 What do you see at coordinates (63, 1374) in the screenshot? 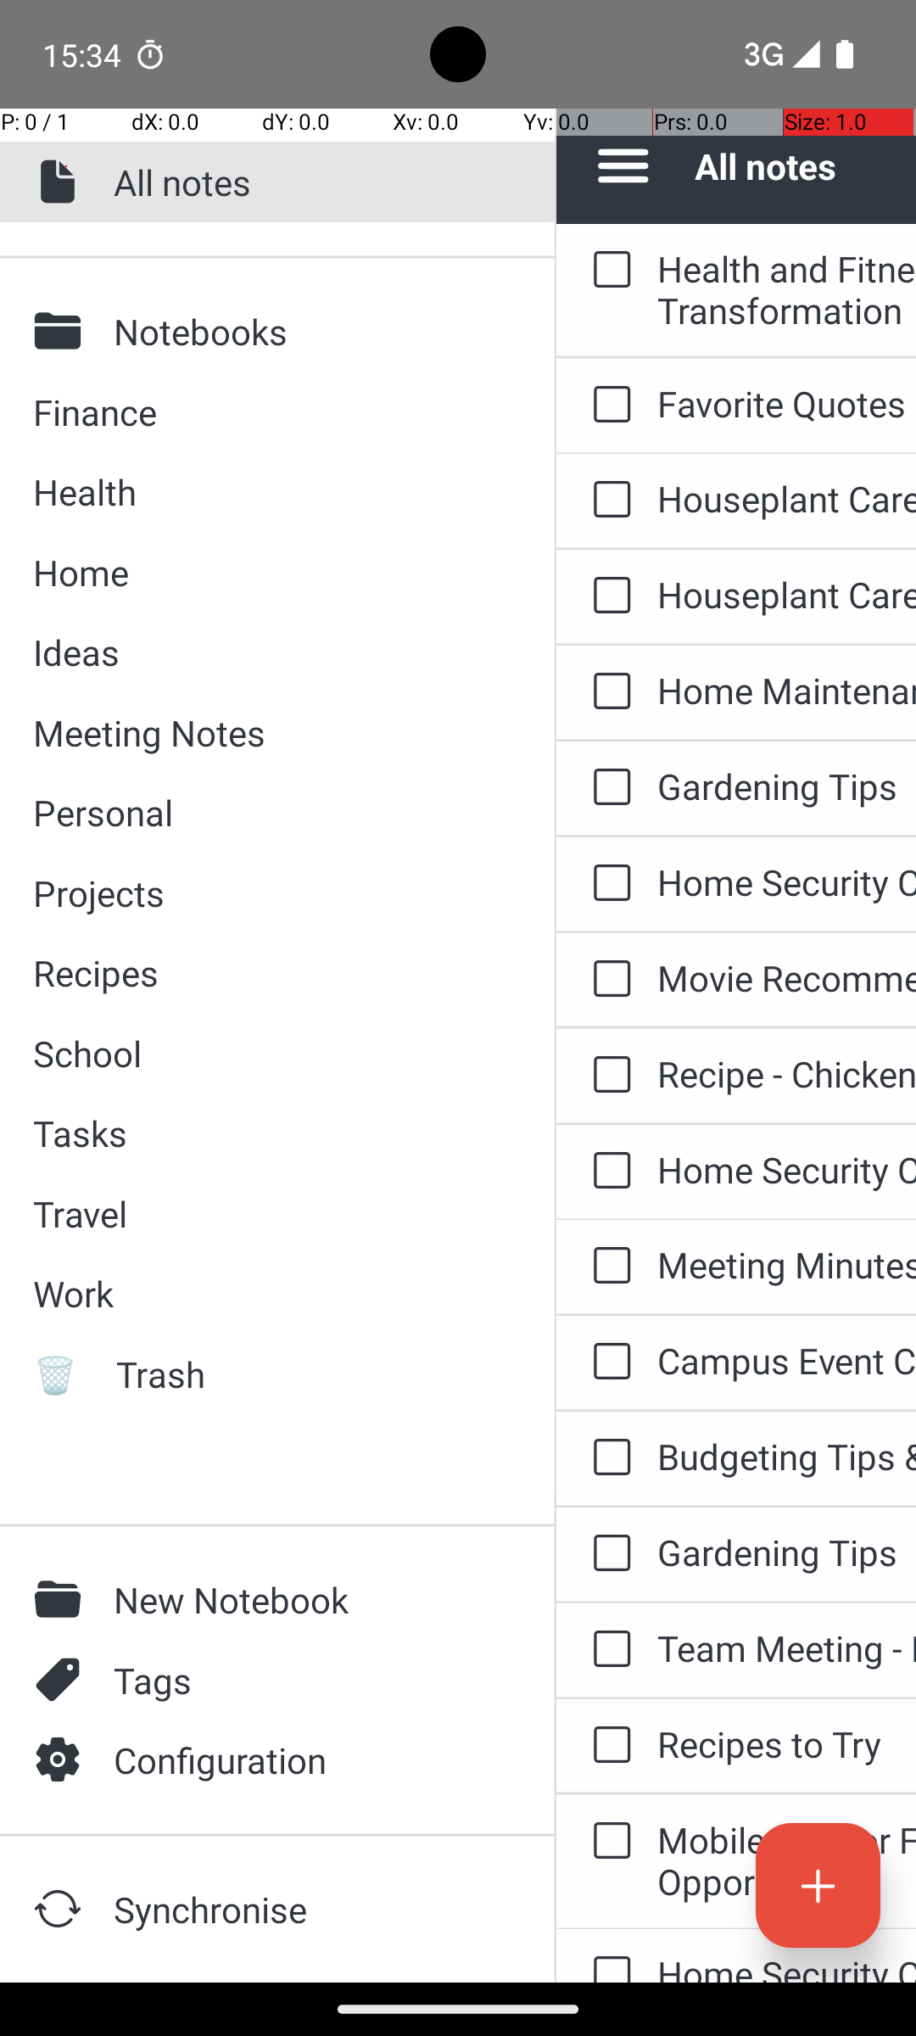
I see `🗑️` at bounding box center [63, 1374].